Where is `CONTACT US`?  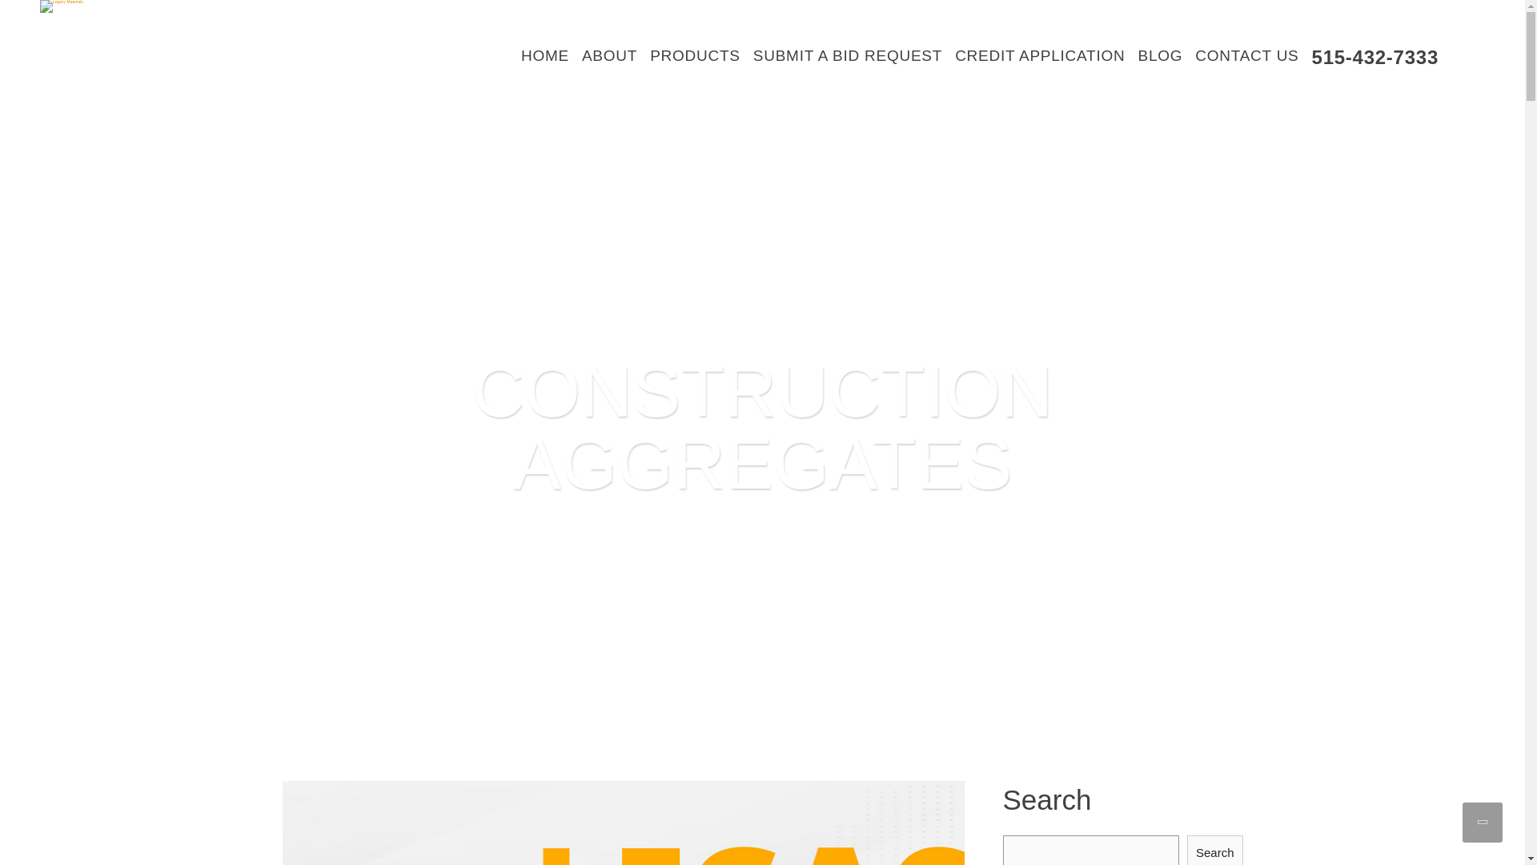 CONTACT US is located at coordinates (1246, 56).